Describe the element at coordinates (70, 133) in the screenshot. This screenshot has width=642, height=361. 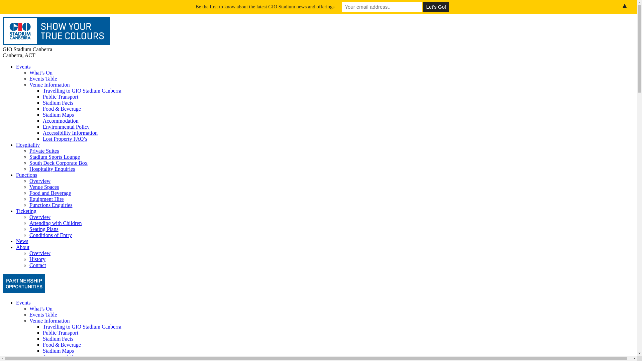
I see `Accessibility Information` at that location.